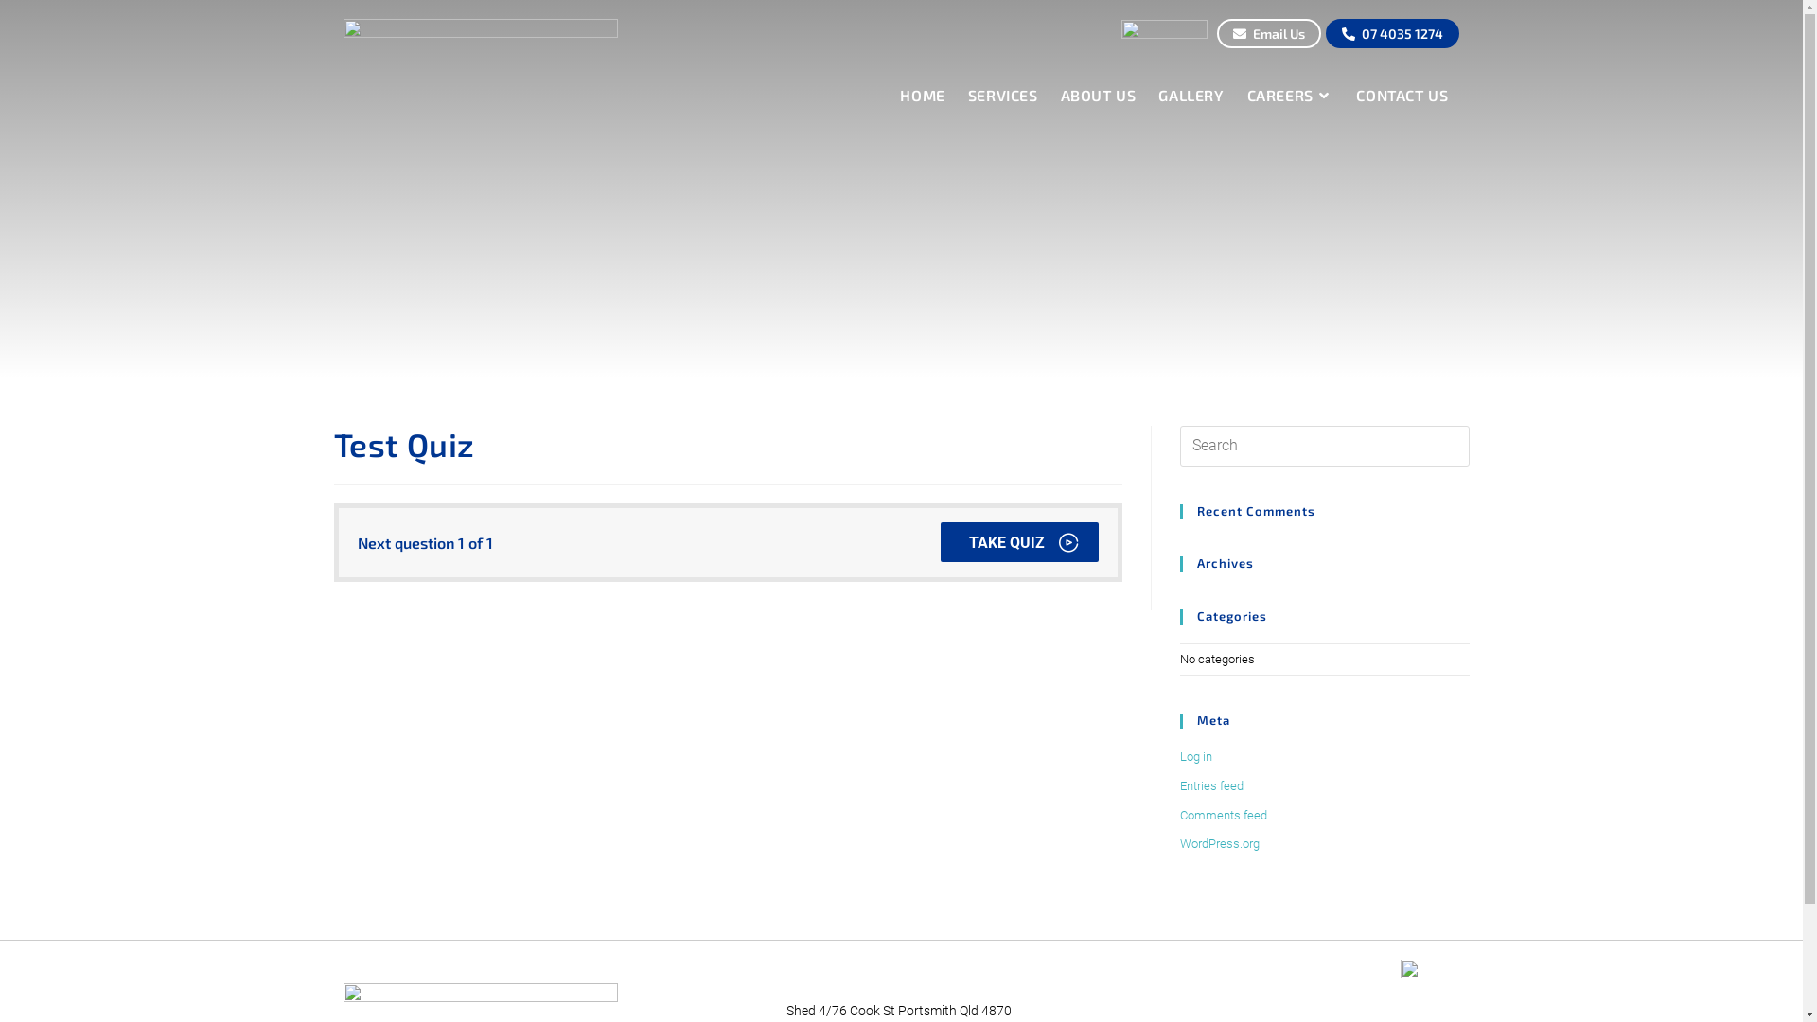 The width and height of the screenshot is (1817, 1022). Describe the element at coordinates (1020, 542) in the screenshot. I see `TAKE QUIZ ` at that location.